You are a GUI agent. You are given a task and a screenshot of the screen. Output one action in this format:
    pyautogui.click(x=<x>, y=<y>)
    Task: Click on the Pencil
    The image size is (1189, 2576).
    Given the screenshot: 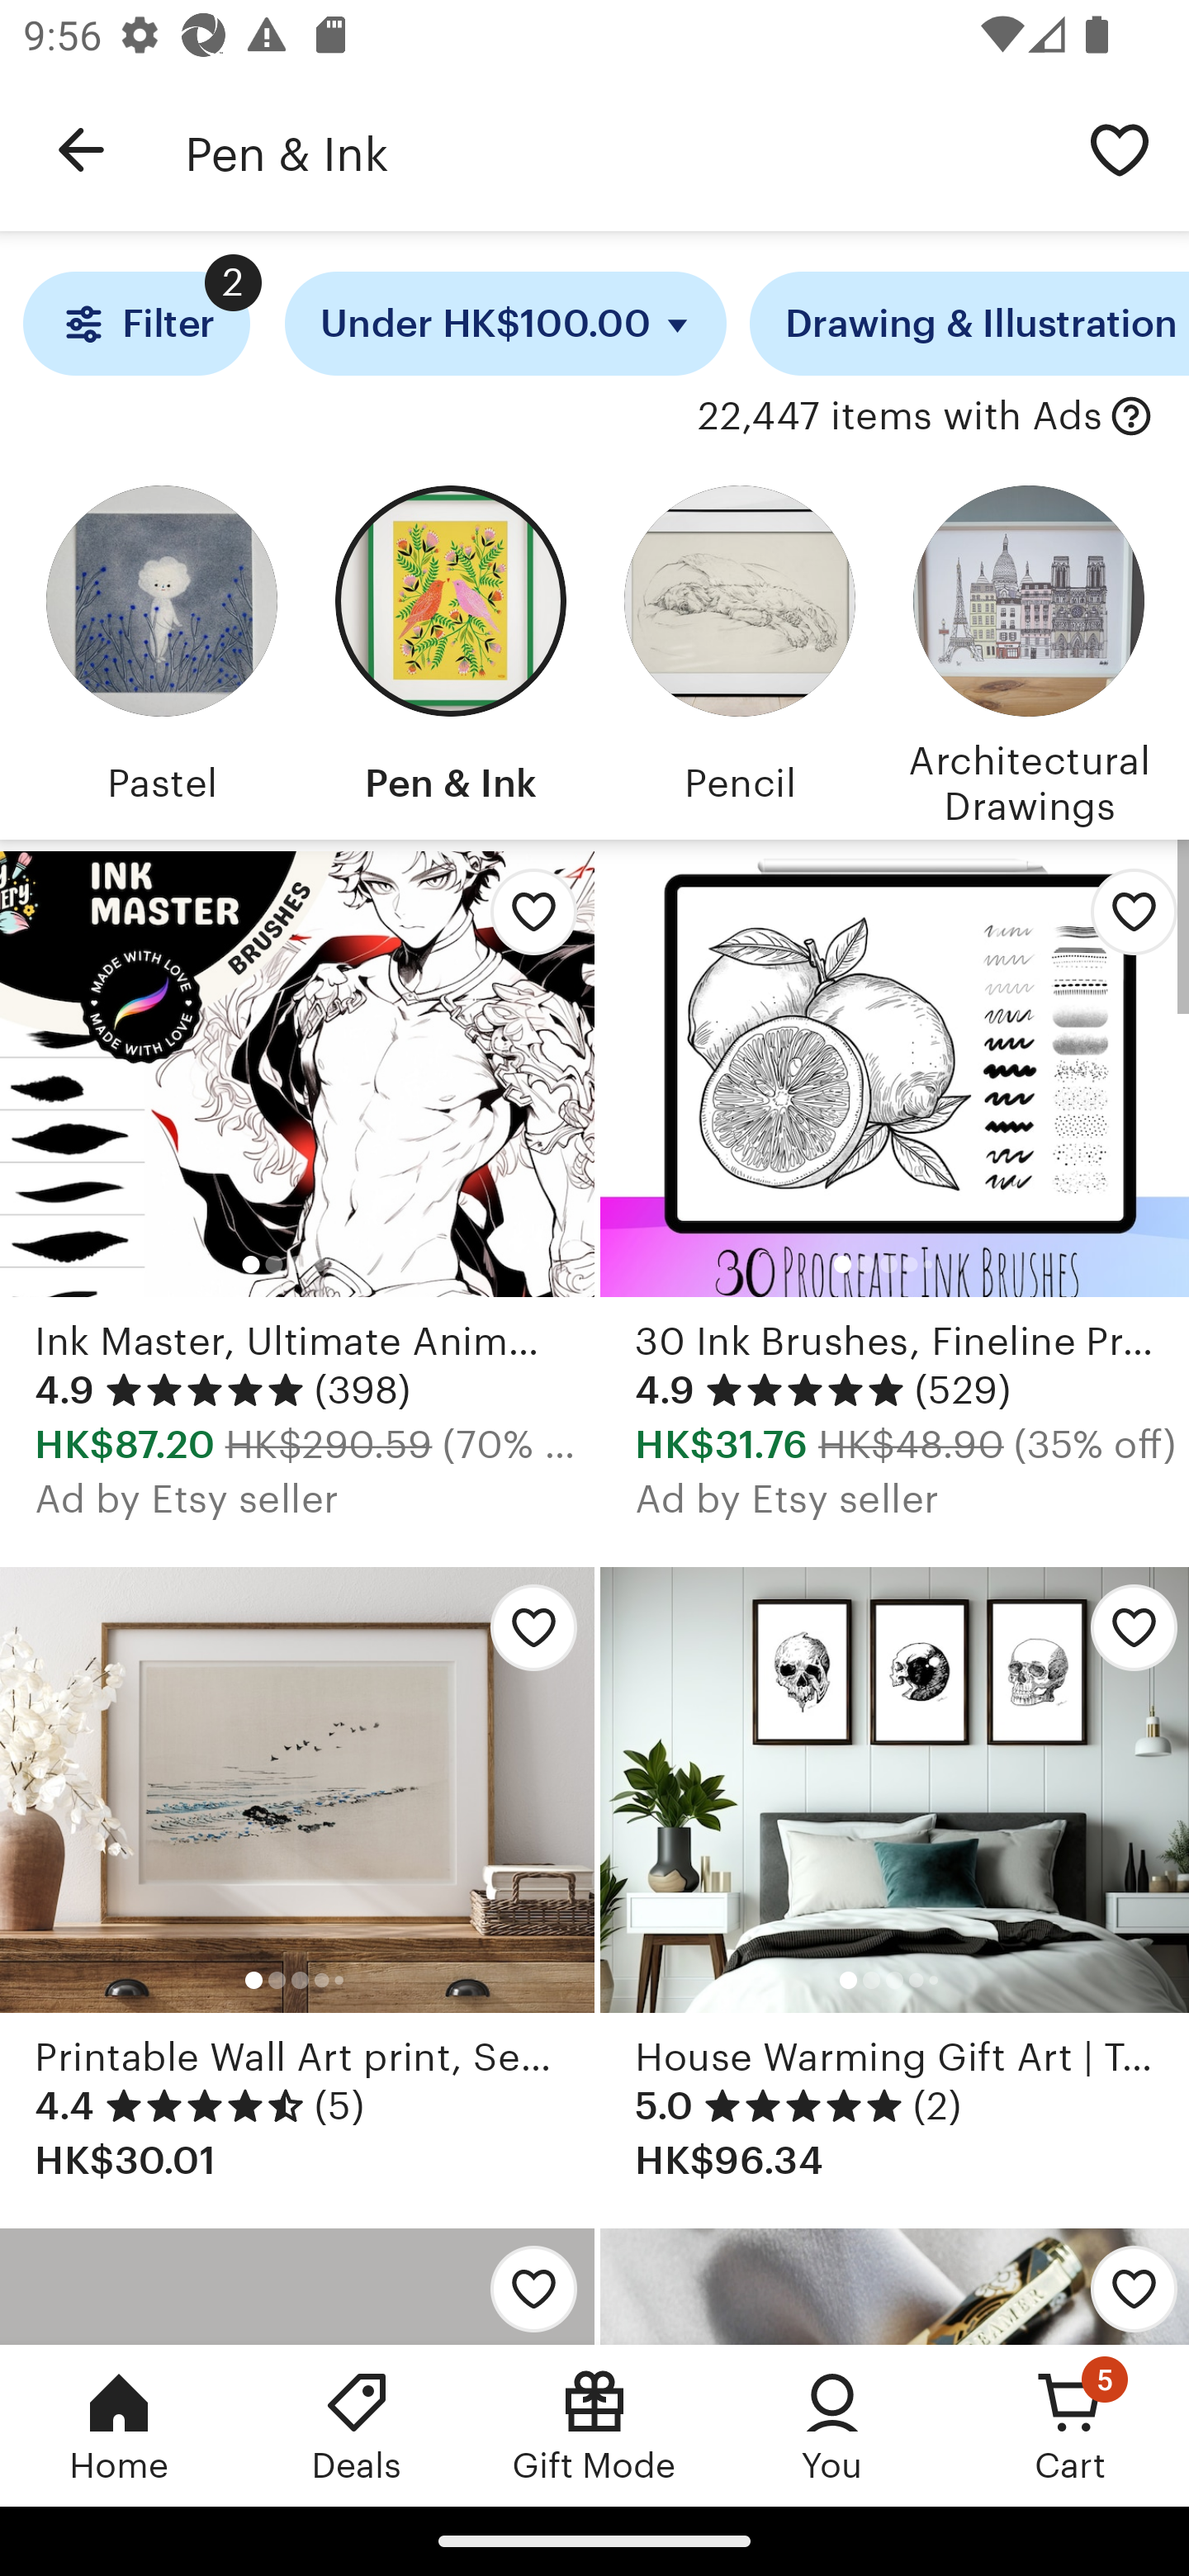 What is the action you would take?
    pyautogui.click(x=739, y=651)
    